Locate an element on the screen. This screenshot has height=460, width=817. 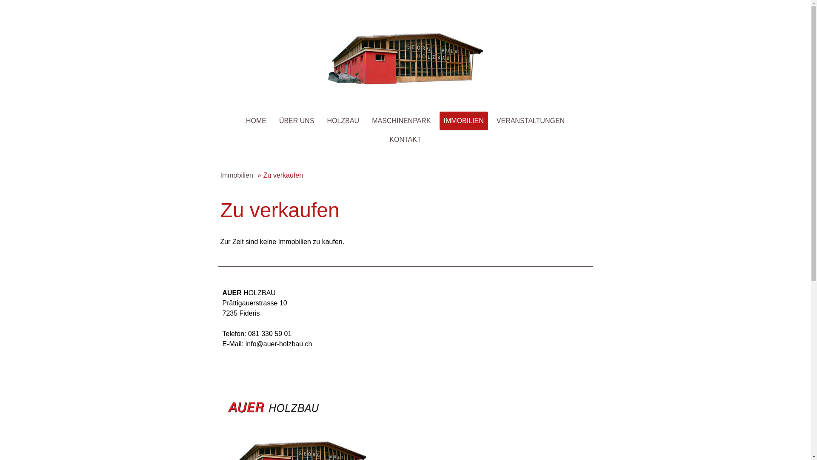
IMMOBILIEN is located at coordinates (464, 121).